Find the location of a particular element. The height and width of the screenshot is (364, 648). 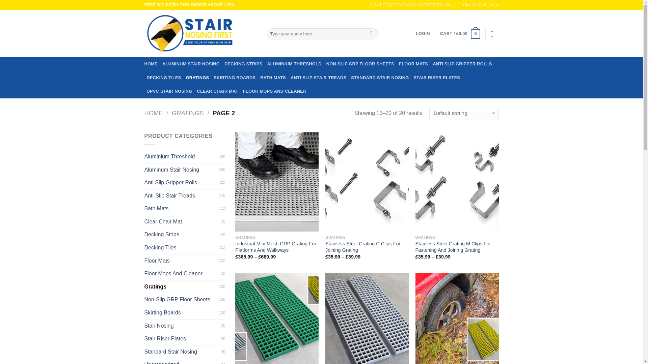

Search is located at coordinates (371, 34).